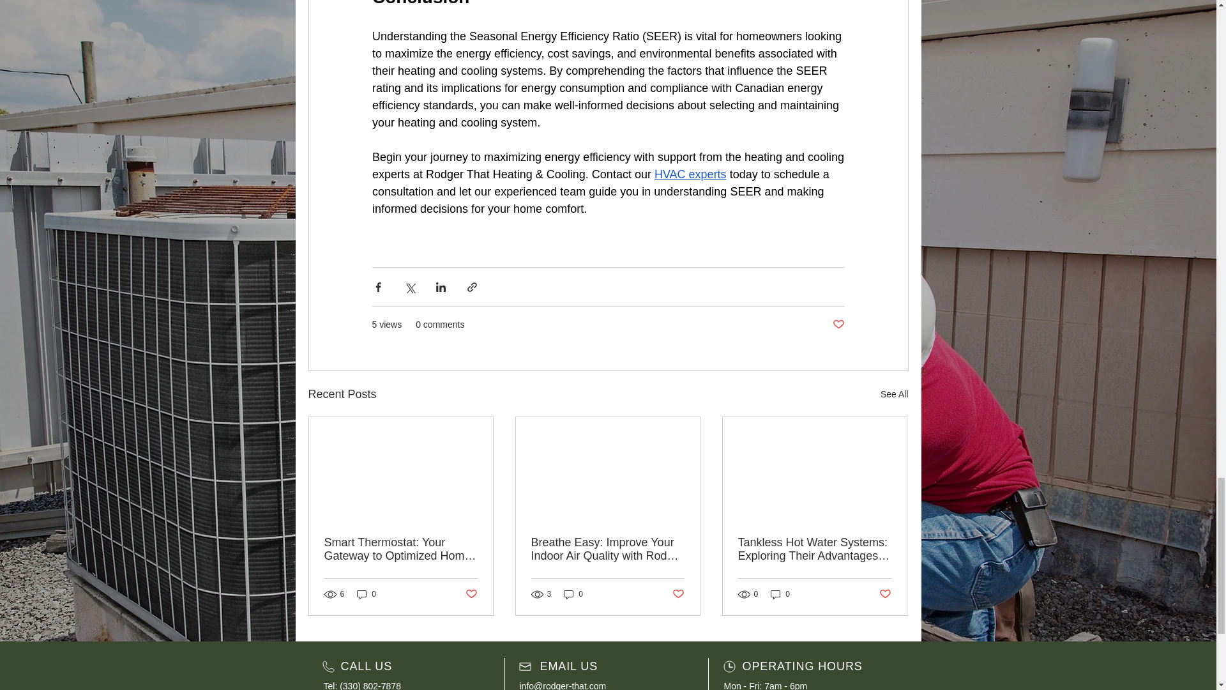 The width and height of the screenshot is (1226, 690). Describe the element at coordinates (573, 594) in the screenshot. I see `0` at that location.